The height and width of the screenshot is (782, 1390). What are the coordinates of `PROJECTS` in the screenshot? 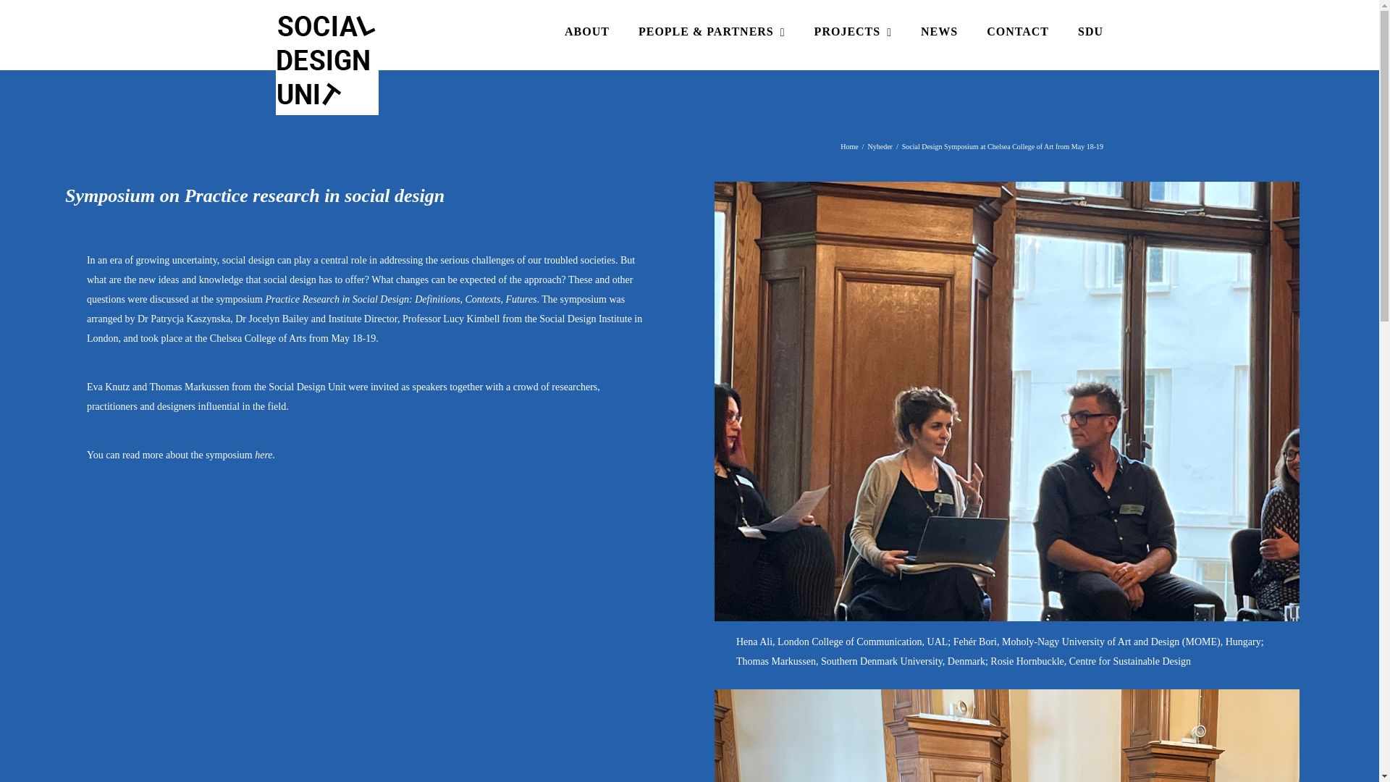 It's located at (853, 31).